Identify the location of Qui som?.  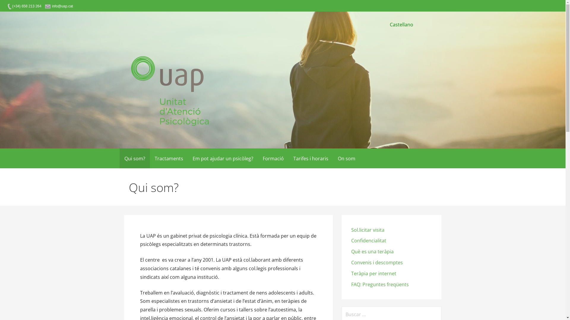
(134, 158).